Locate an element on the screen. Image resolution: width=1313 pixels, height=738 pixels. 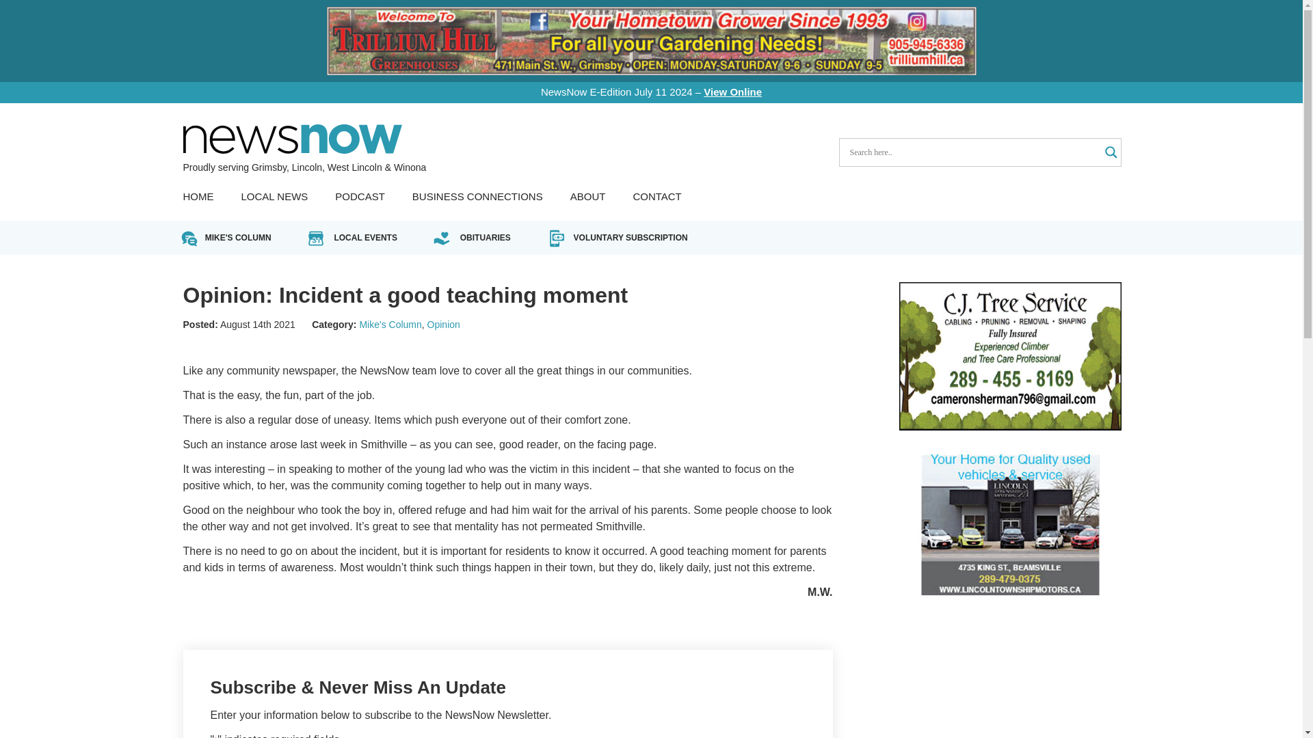
CONTACT is located at coordinates (656, 196).